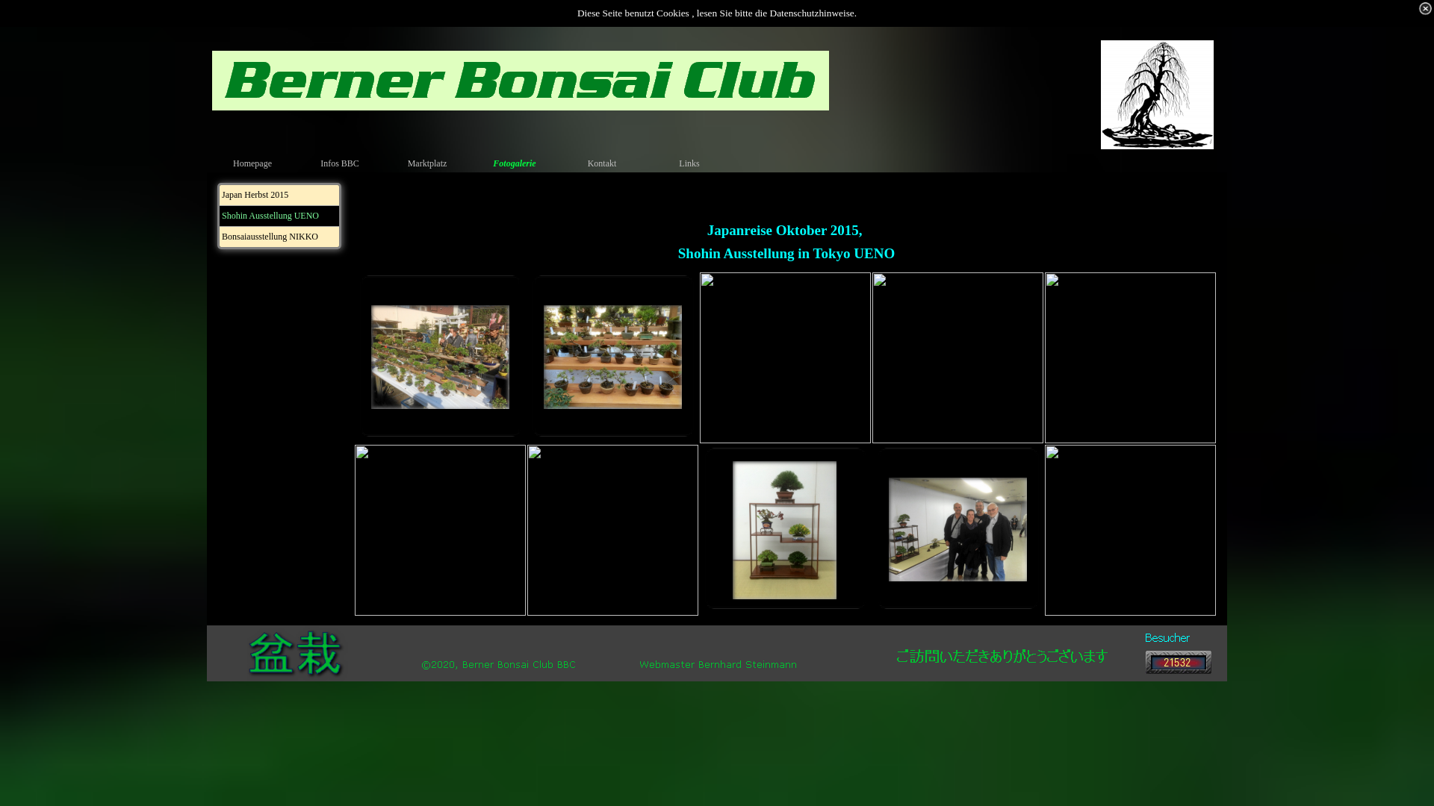  What do you see at coordinates (279, 237) in the screenshot?
I see `Bonsaiausstellung NIKKO` at bounding box center [279, 237].